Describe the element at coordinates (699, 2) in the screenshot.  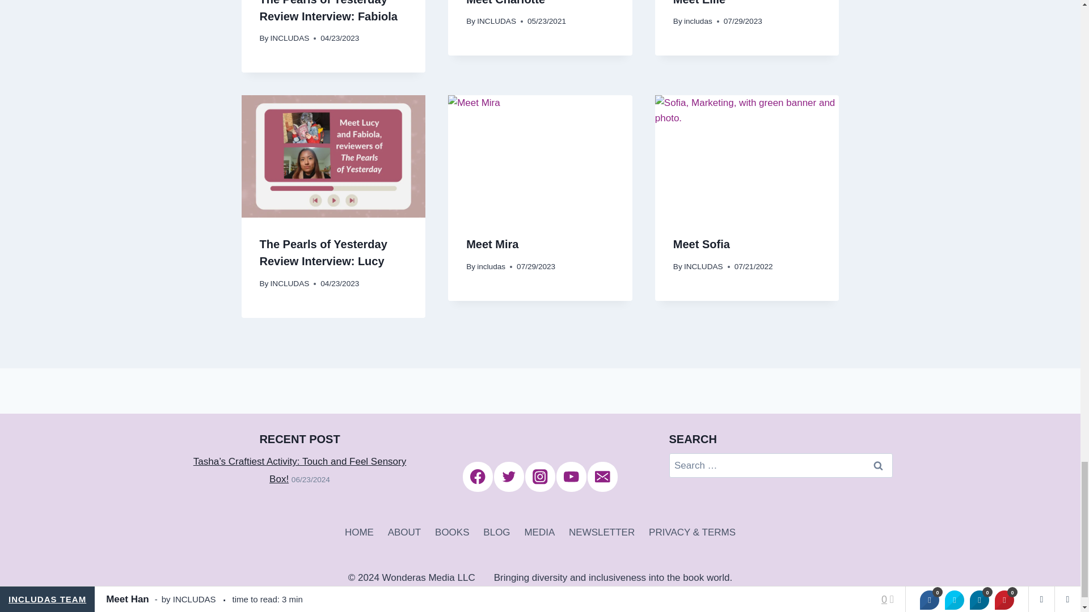
I see `Meet Ellie` at that location.